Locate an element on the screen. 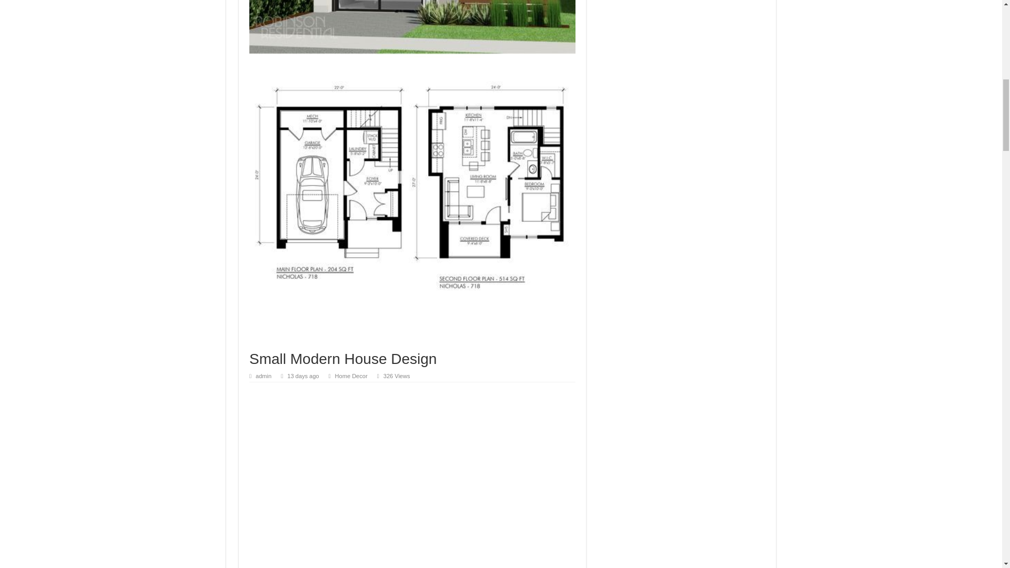 The image size is (1010, 568). admin is located at coordinates (263, 376).